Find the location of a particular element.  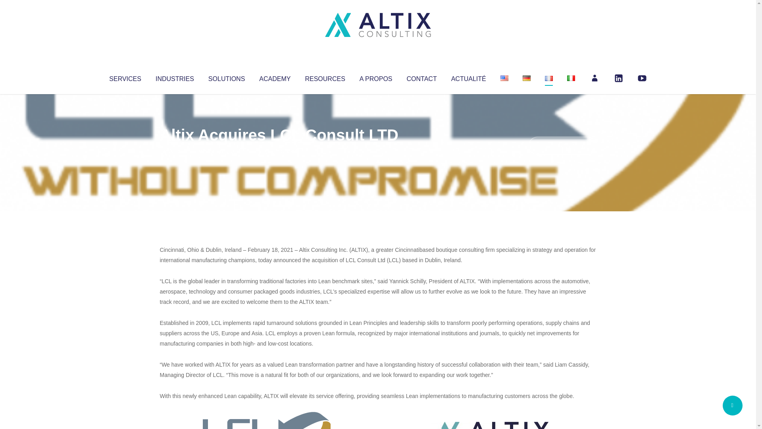

SERVICES is located at coordinates (125, 77).